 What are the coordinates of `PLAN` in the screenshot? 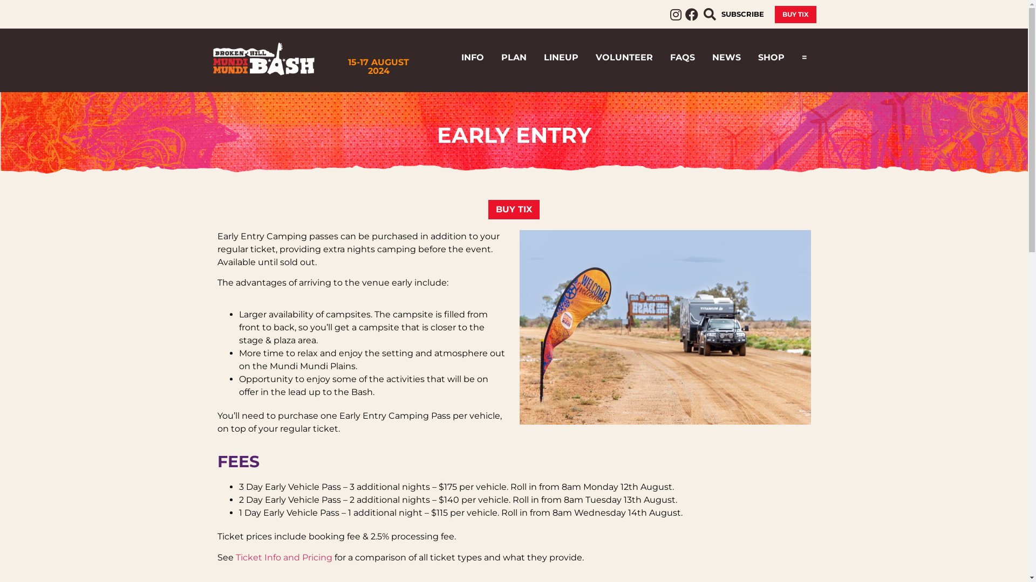 It's located at (514, 58).